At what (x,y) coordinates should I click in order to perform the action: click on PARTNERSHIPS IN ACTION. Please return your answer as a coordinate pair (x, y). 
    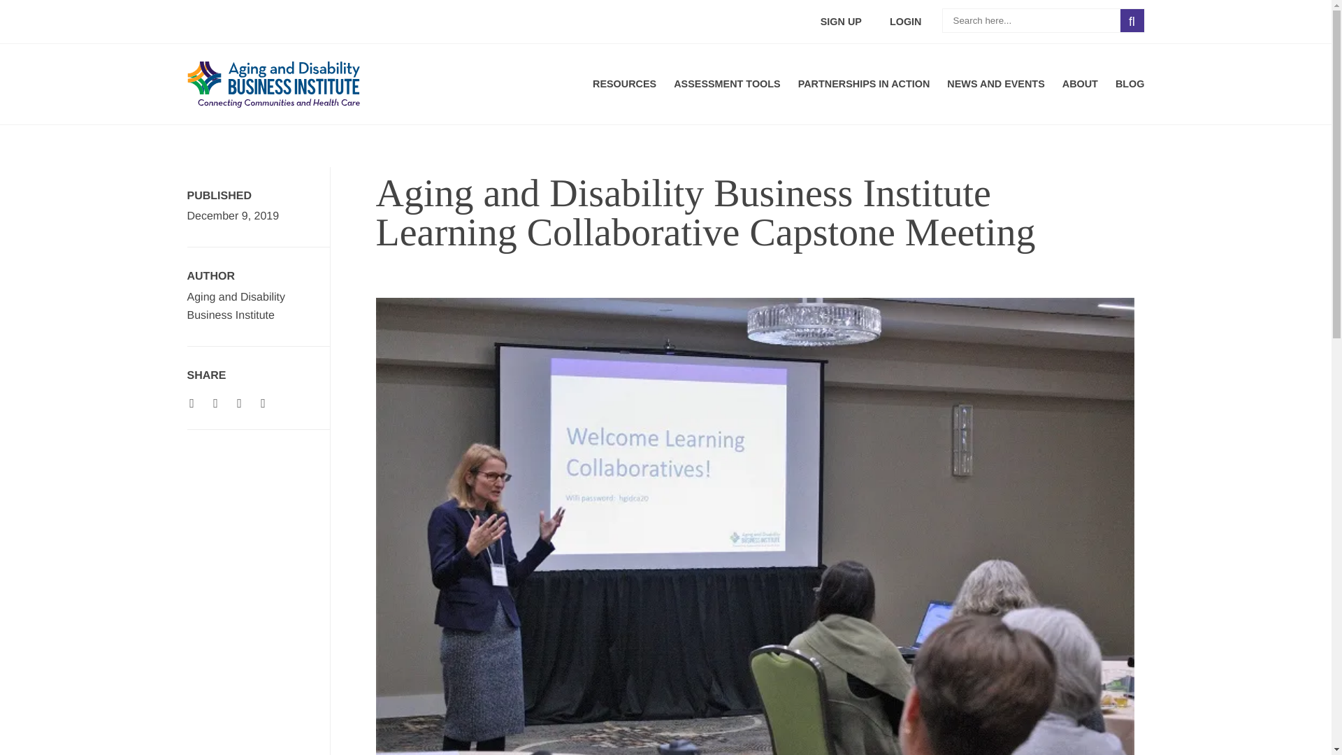
    Looking at the image, I should click on (864, 83).